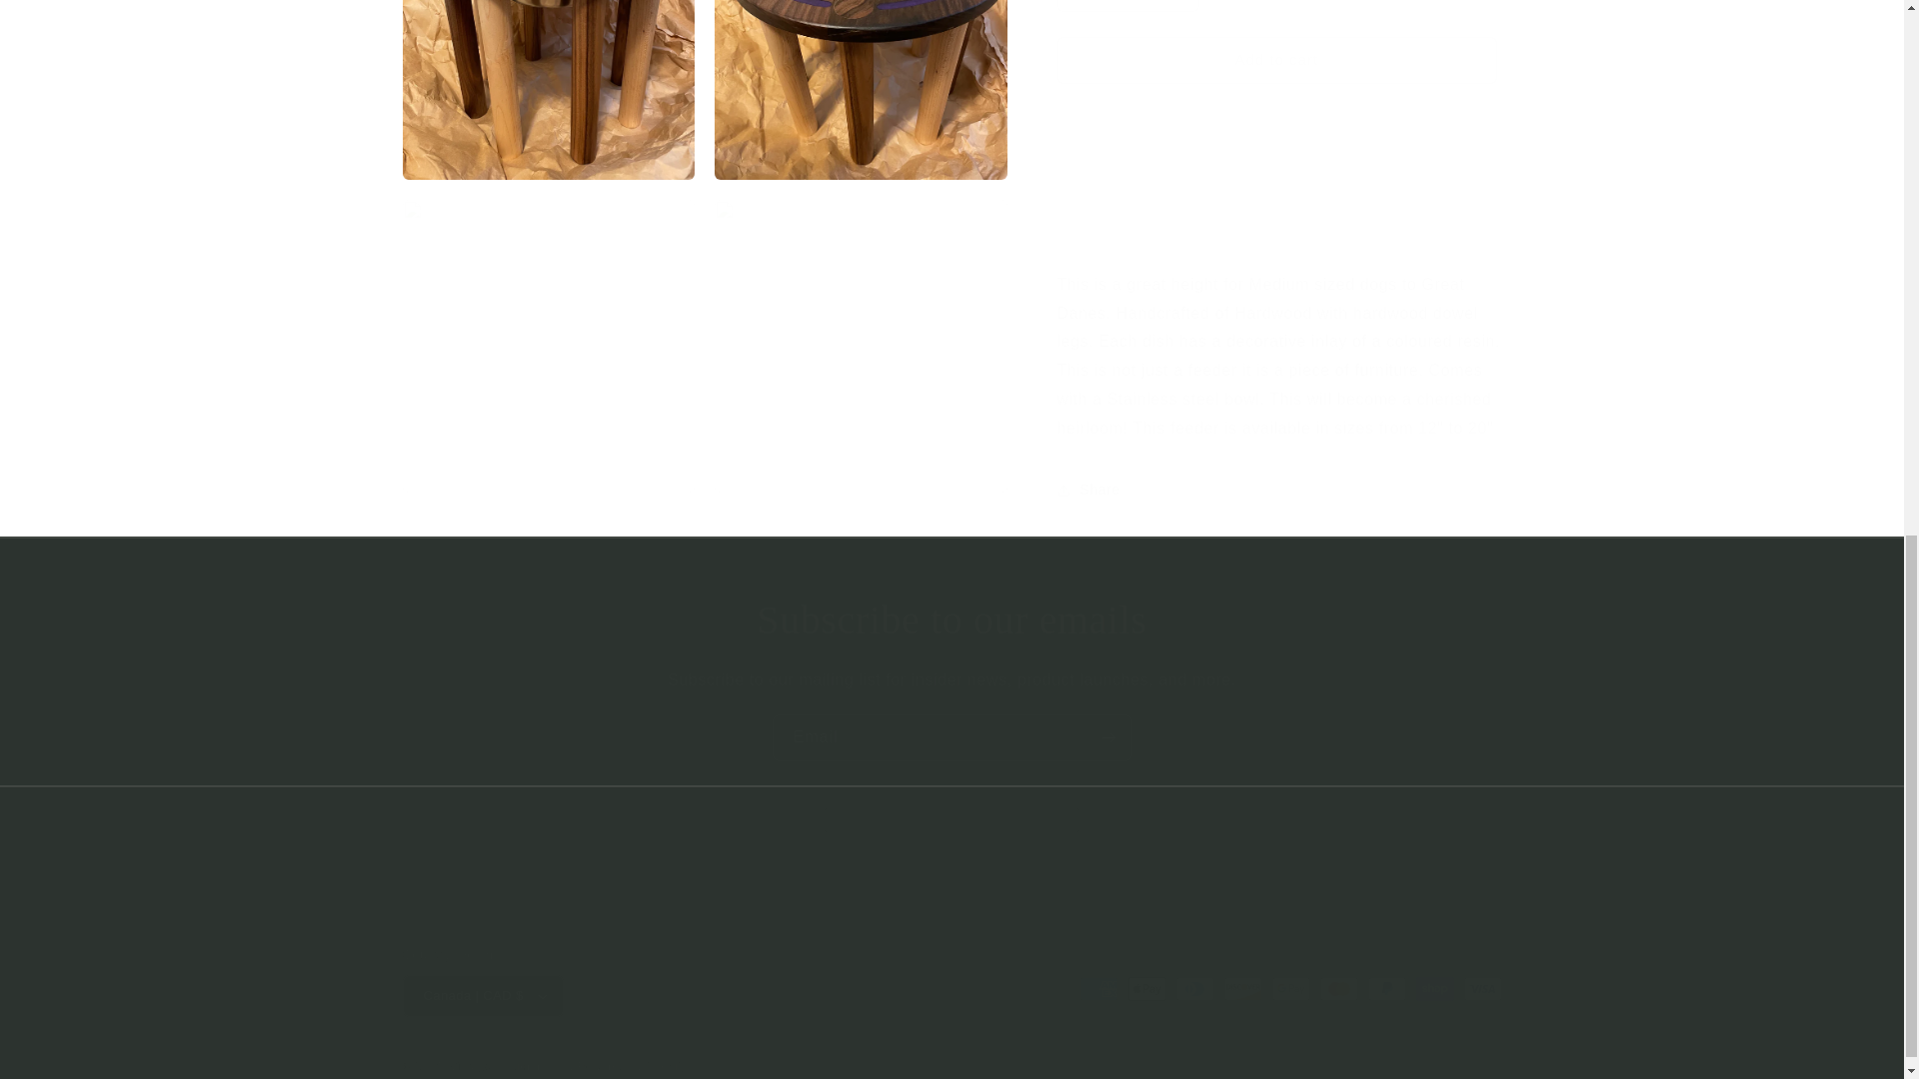 The width and height of the screenshot is (1919, 1079). What do you see at coordinates (952, 619) in the screenshot?
I see `Subscribe to our emails` at bounding box center [952, 619].